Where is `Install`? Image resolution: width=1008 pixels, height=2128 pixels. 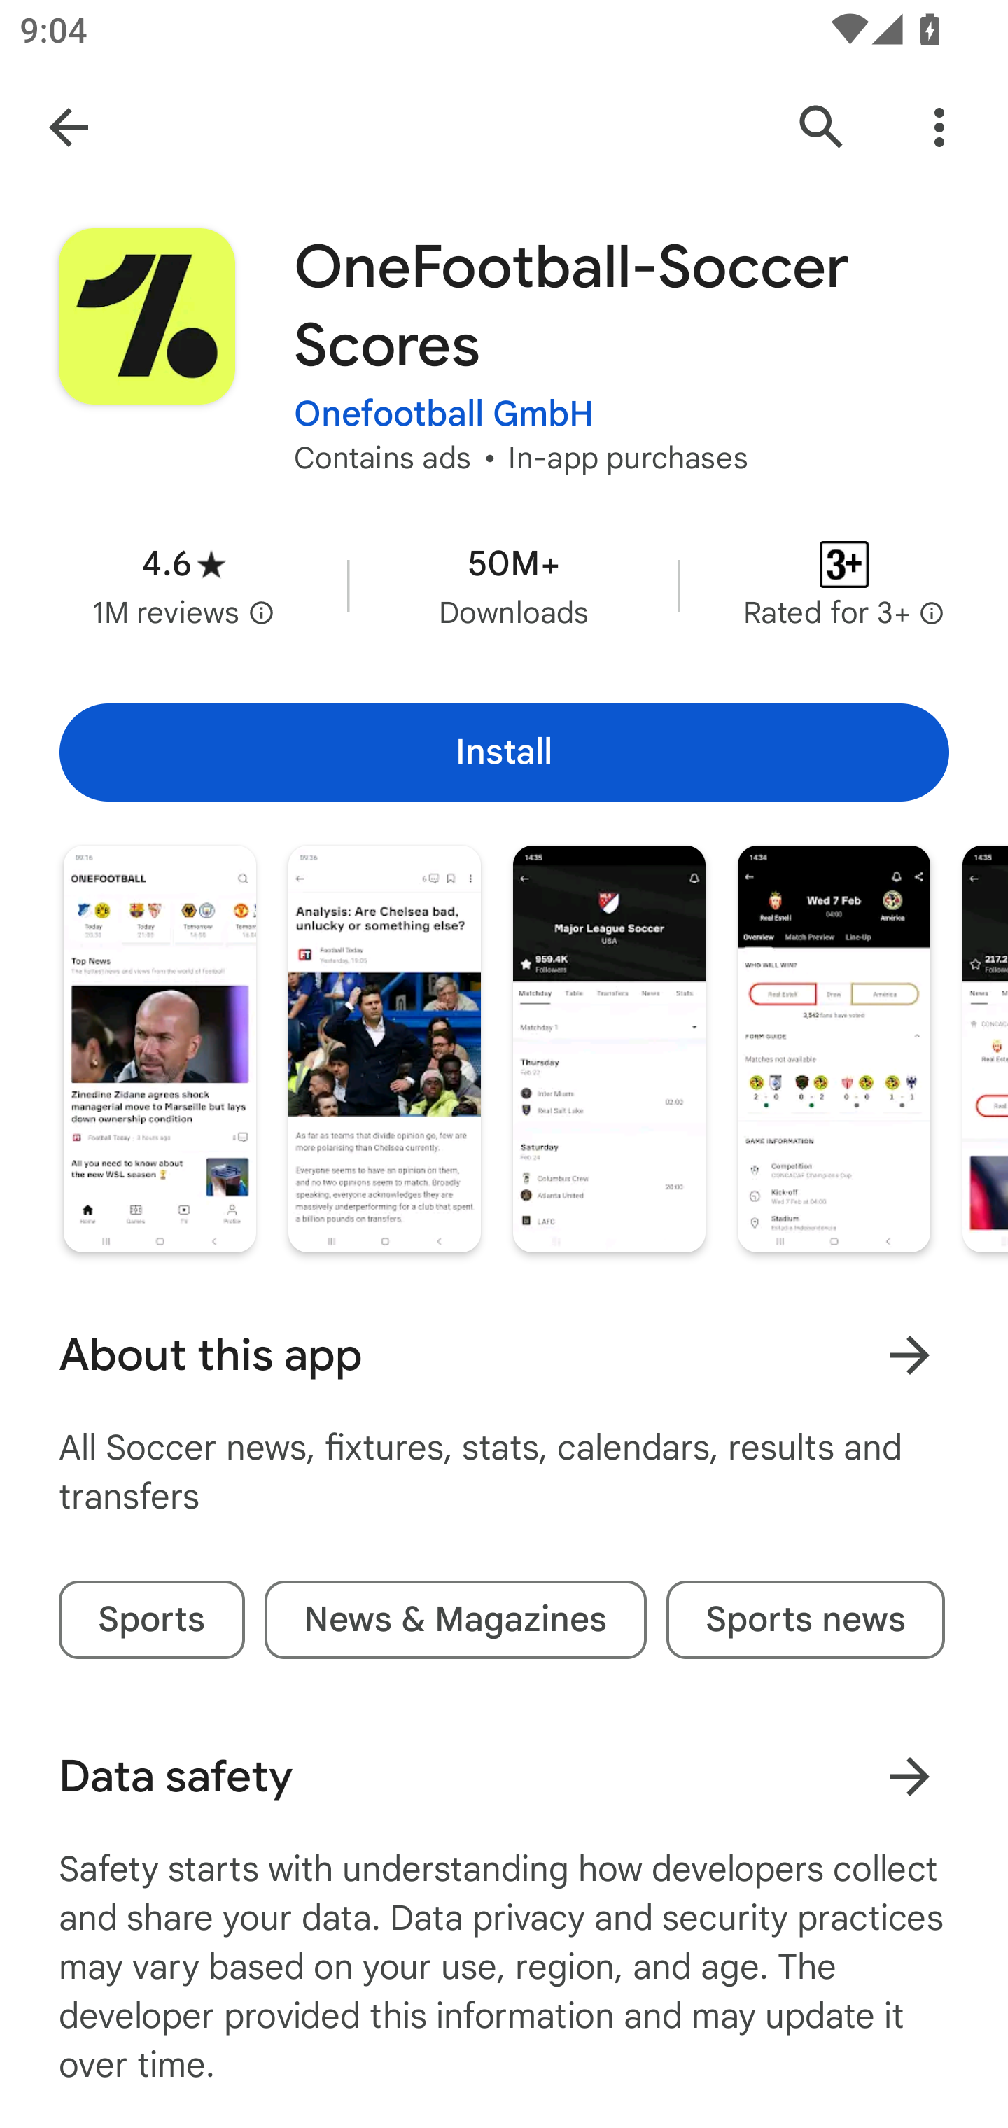
Install is located at coordinates (504, 752).